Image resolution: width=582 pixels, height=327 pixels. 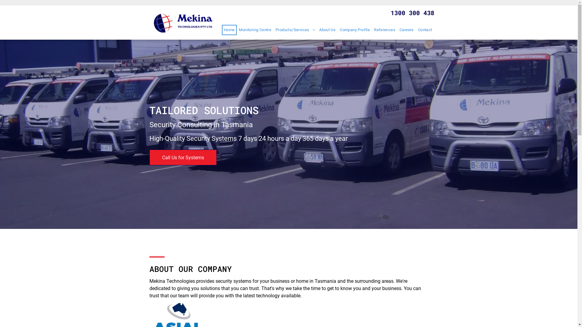 I want to click on Careers, so click(x=407, y=30).